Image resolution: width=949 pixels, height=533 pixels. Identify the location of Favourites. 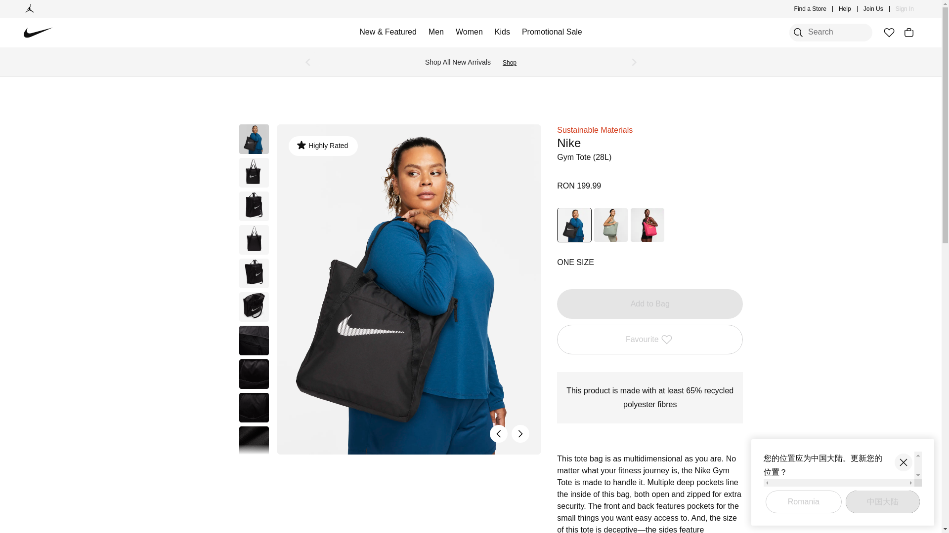
(889, 33).